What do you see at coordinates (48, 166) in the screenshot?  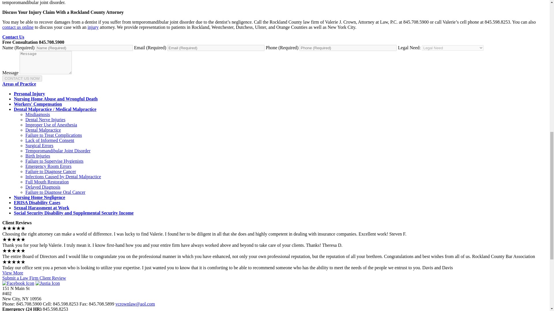 I see `Emergency Room Errors` at bounding box center [48, 166].